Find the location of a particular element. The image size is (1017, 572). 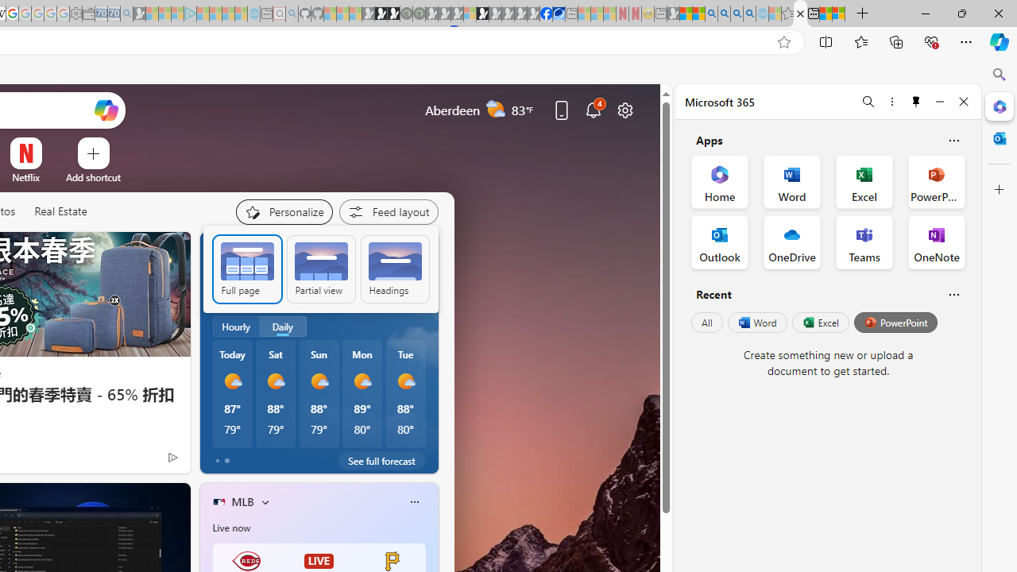

Excel is located at coordinates (820, 323).